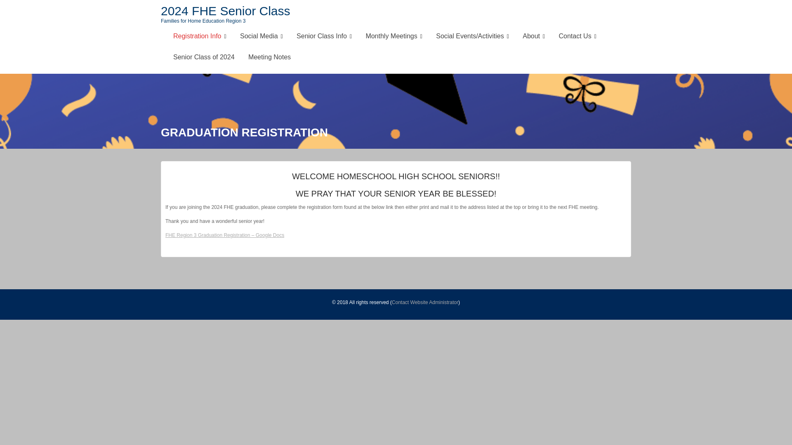 This screenshot has width=792, height=445. What do you see at coordinates (225, 11) in the screenshot?
I see `2024 FHE Senior Class` at bounding box center [225, 11].